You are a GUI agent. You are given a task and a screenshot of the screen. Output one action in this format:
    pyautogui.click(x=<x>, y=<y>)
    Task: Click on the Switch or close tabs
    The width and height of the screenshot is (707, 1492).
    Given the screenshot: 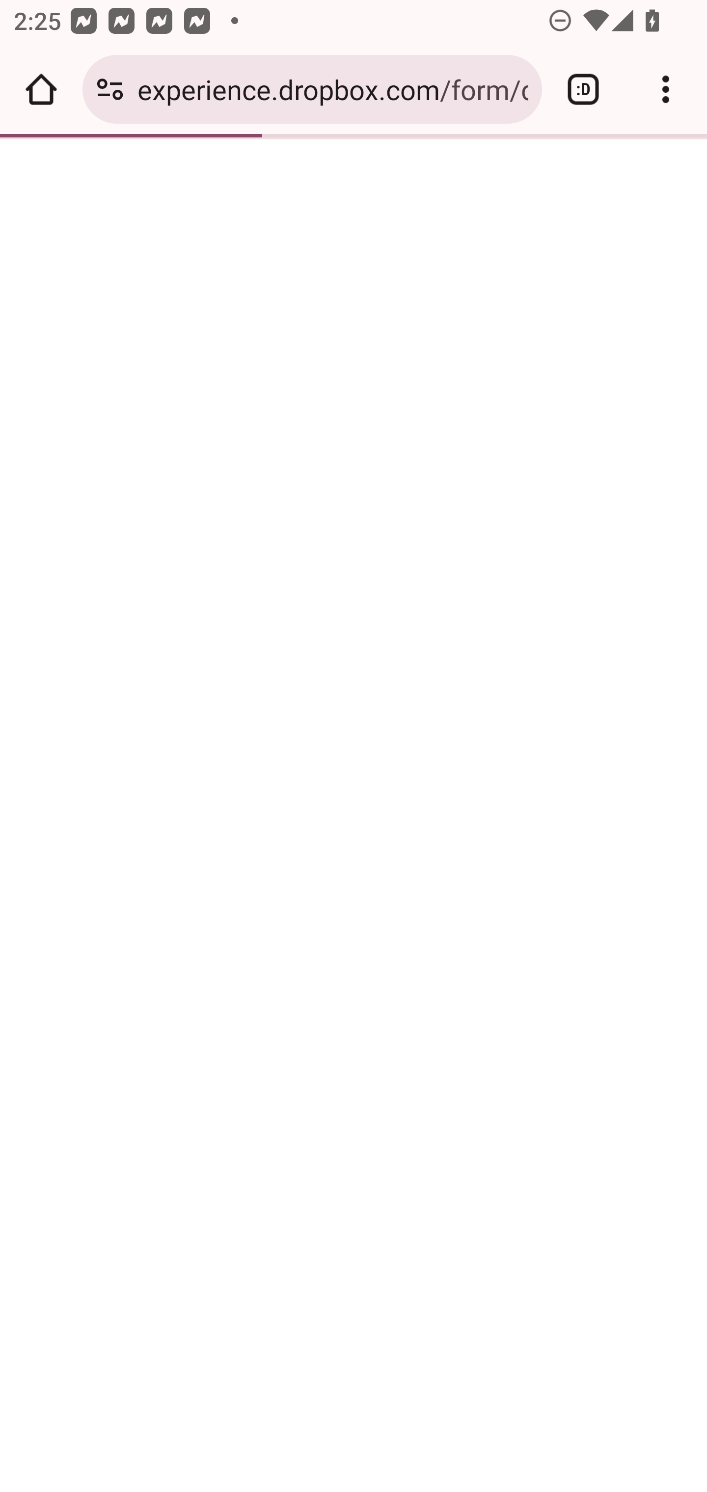 What is the action you would take?
    pyautogui.click(x=583, y=89)
    